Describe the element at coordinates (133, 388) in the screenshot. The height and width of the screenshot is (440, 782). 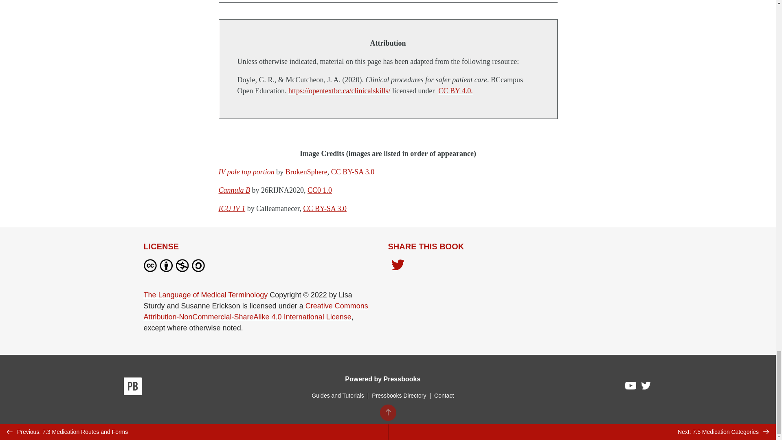
I see `Pressbooks` at that location.